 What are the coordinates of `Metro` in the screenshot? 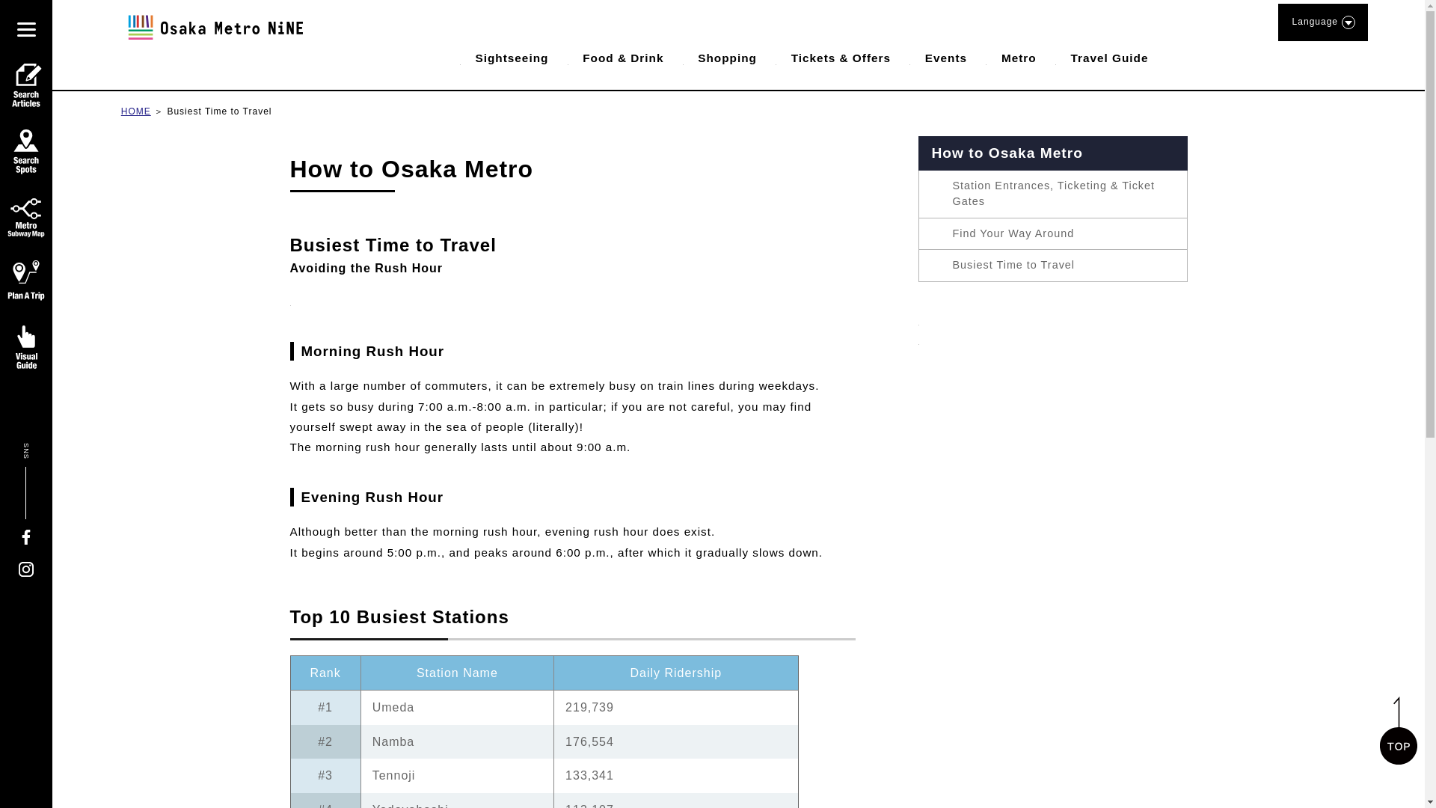 It's located at (1008, 58).